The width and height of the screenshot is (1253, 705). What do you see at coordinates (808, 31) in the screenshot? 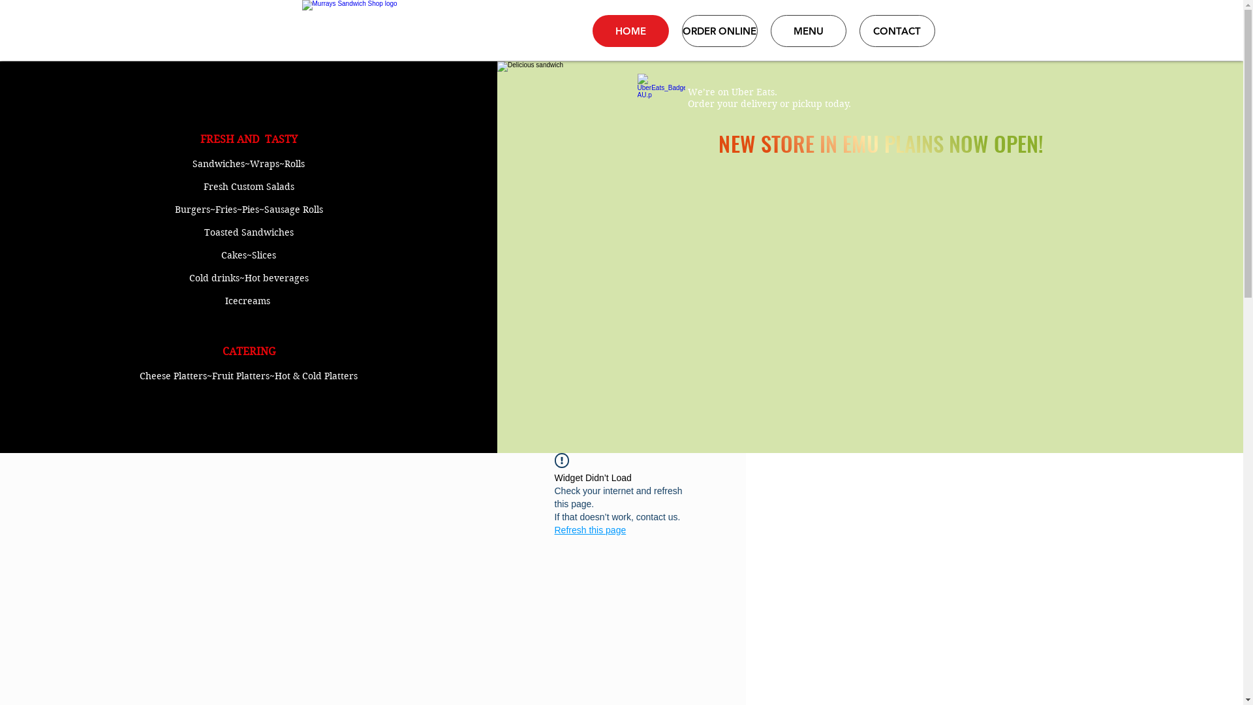
I see `MENU` at bounding box center [808, 31].